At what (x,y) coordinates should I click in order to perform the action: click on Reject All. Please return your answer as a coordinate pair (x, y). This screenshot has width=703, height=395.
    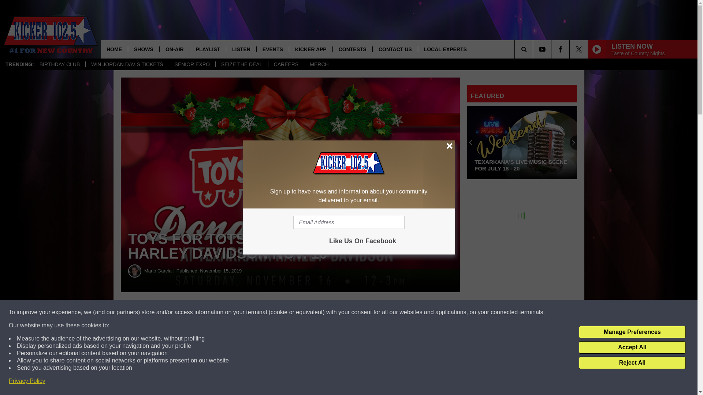
    Looking at the image, I should click on (632, 363).